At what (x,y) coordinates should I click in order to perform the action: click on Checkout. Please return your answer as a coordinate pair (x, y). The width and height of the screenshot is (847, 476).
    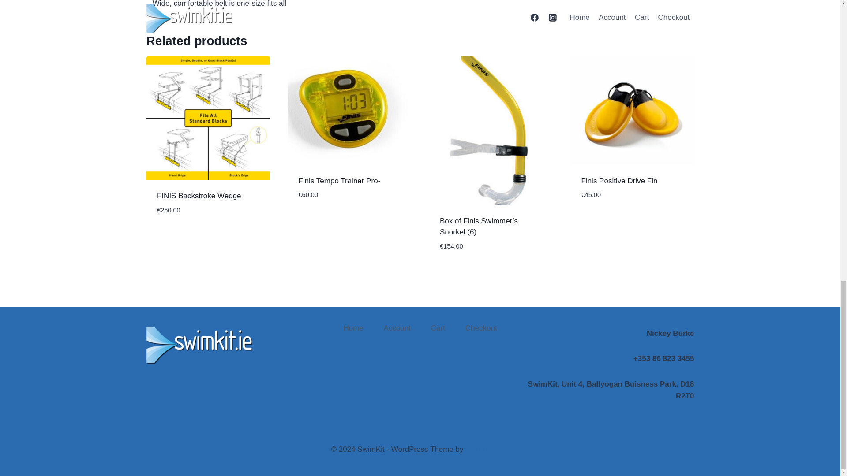
    Looking at the image, I should click on (481, 328).